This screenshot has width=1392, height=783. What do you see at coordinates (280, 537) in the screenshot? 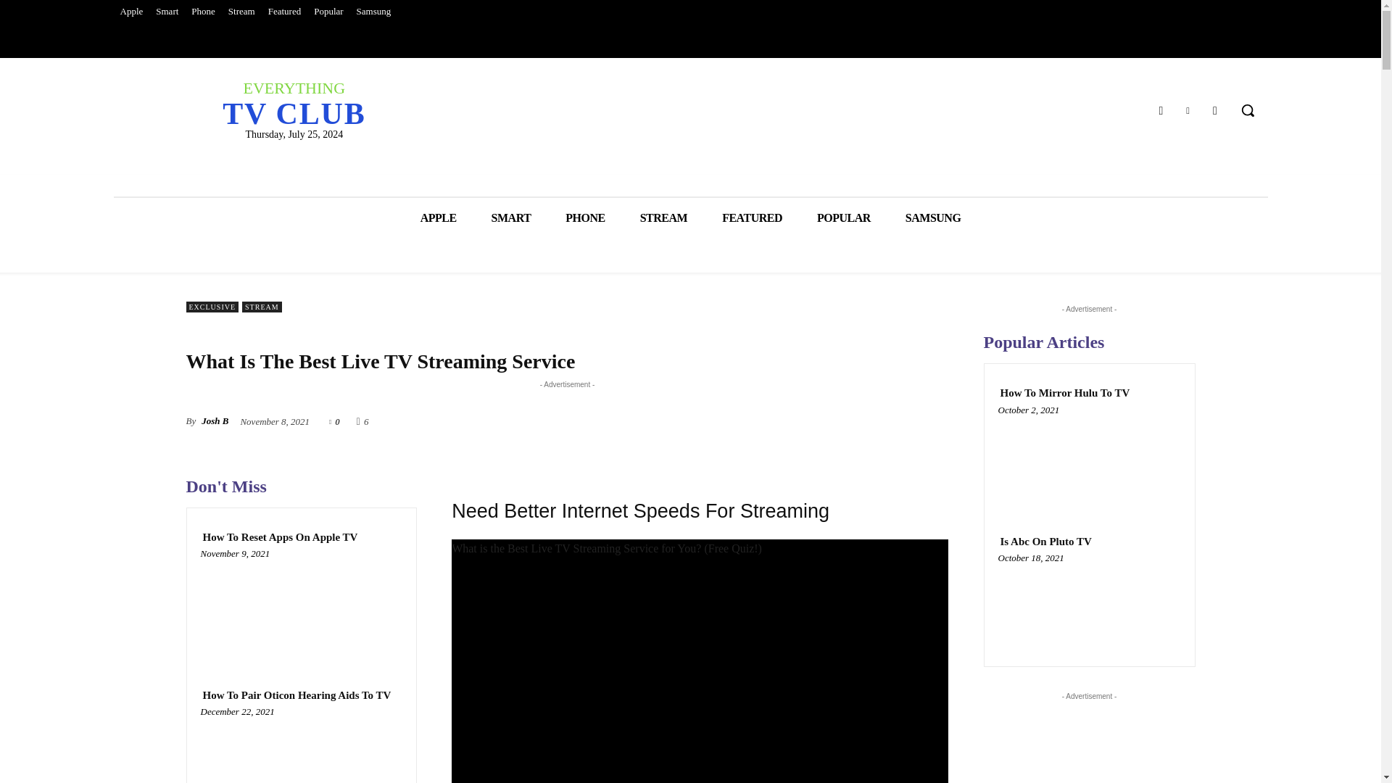
I see `How To Reset Apps On Apple TV` at bounding box center [280, 537].